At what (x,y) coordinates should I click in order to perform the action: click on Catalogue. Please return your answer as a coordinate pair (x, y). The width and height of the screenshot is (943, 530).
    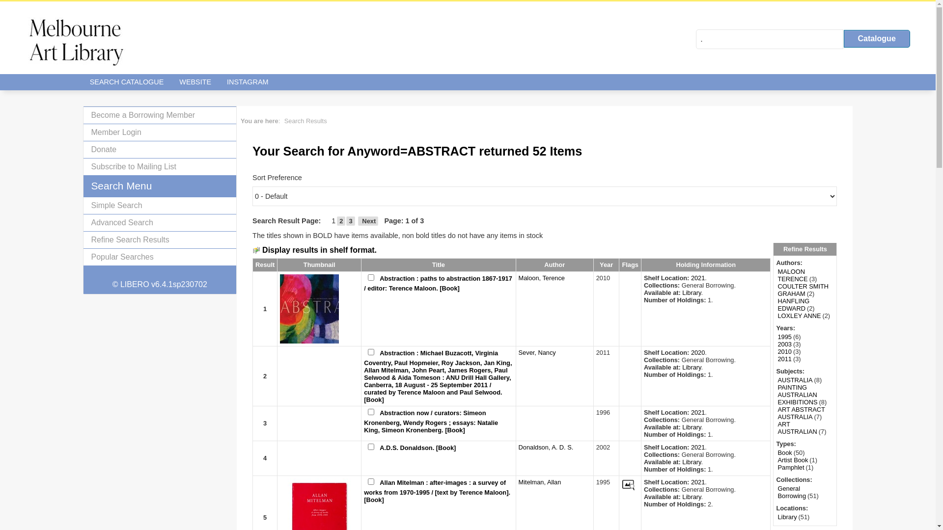
    Looking at the image, I should click on (877, 39).